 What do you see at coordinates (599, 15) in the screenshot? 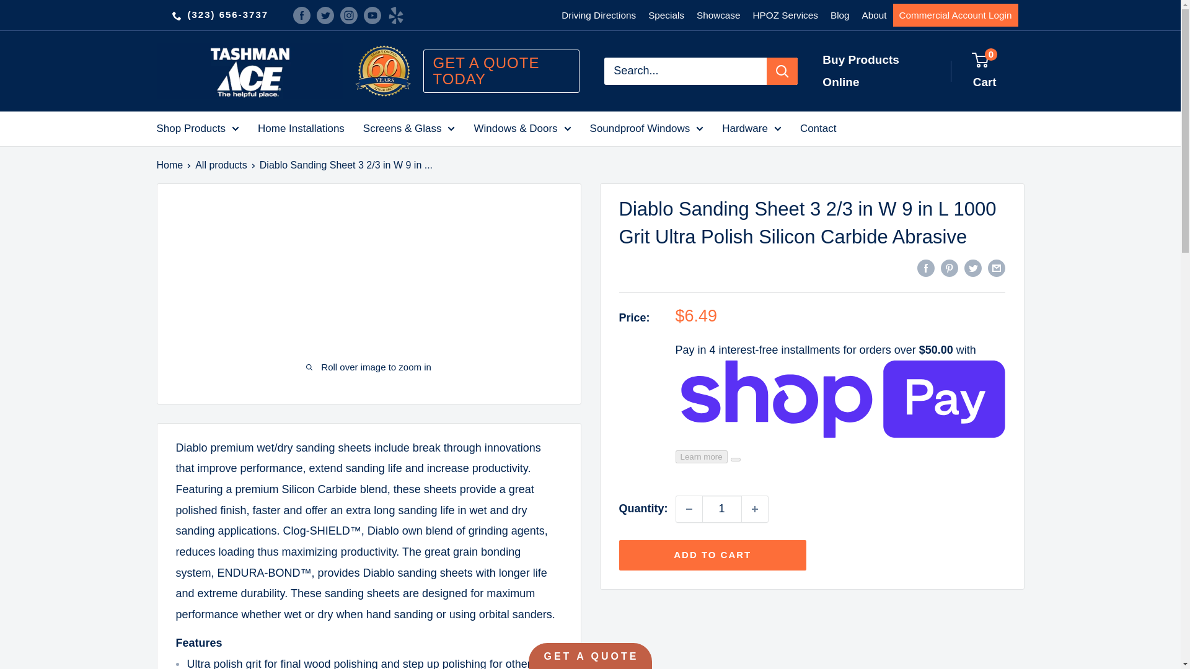
I see `Driving Directions` at bounding box center [599, 15].